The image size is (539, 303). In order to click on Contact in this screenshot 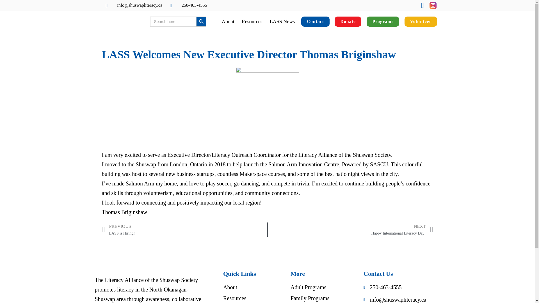, I will do `click(228, 6)`.